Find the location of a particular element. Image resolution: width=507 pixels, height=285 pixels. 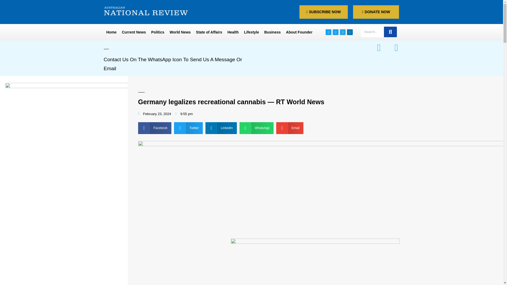

Business is located at coordinates (273, 32).